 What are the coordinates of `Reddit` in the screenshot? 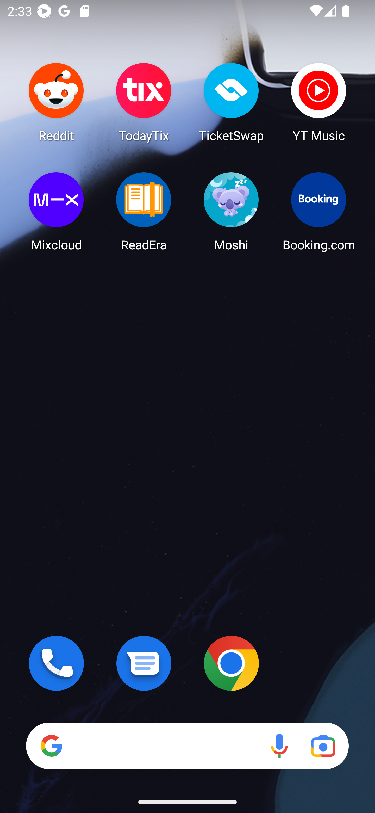 It's located at (56, 102).